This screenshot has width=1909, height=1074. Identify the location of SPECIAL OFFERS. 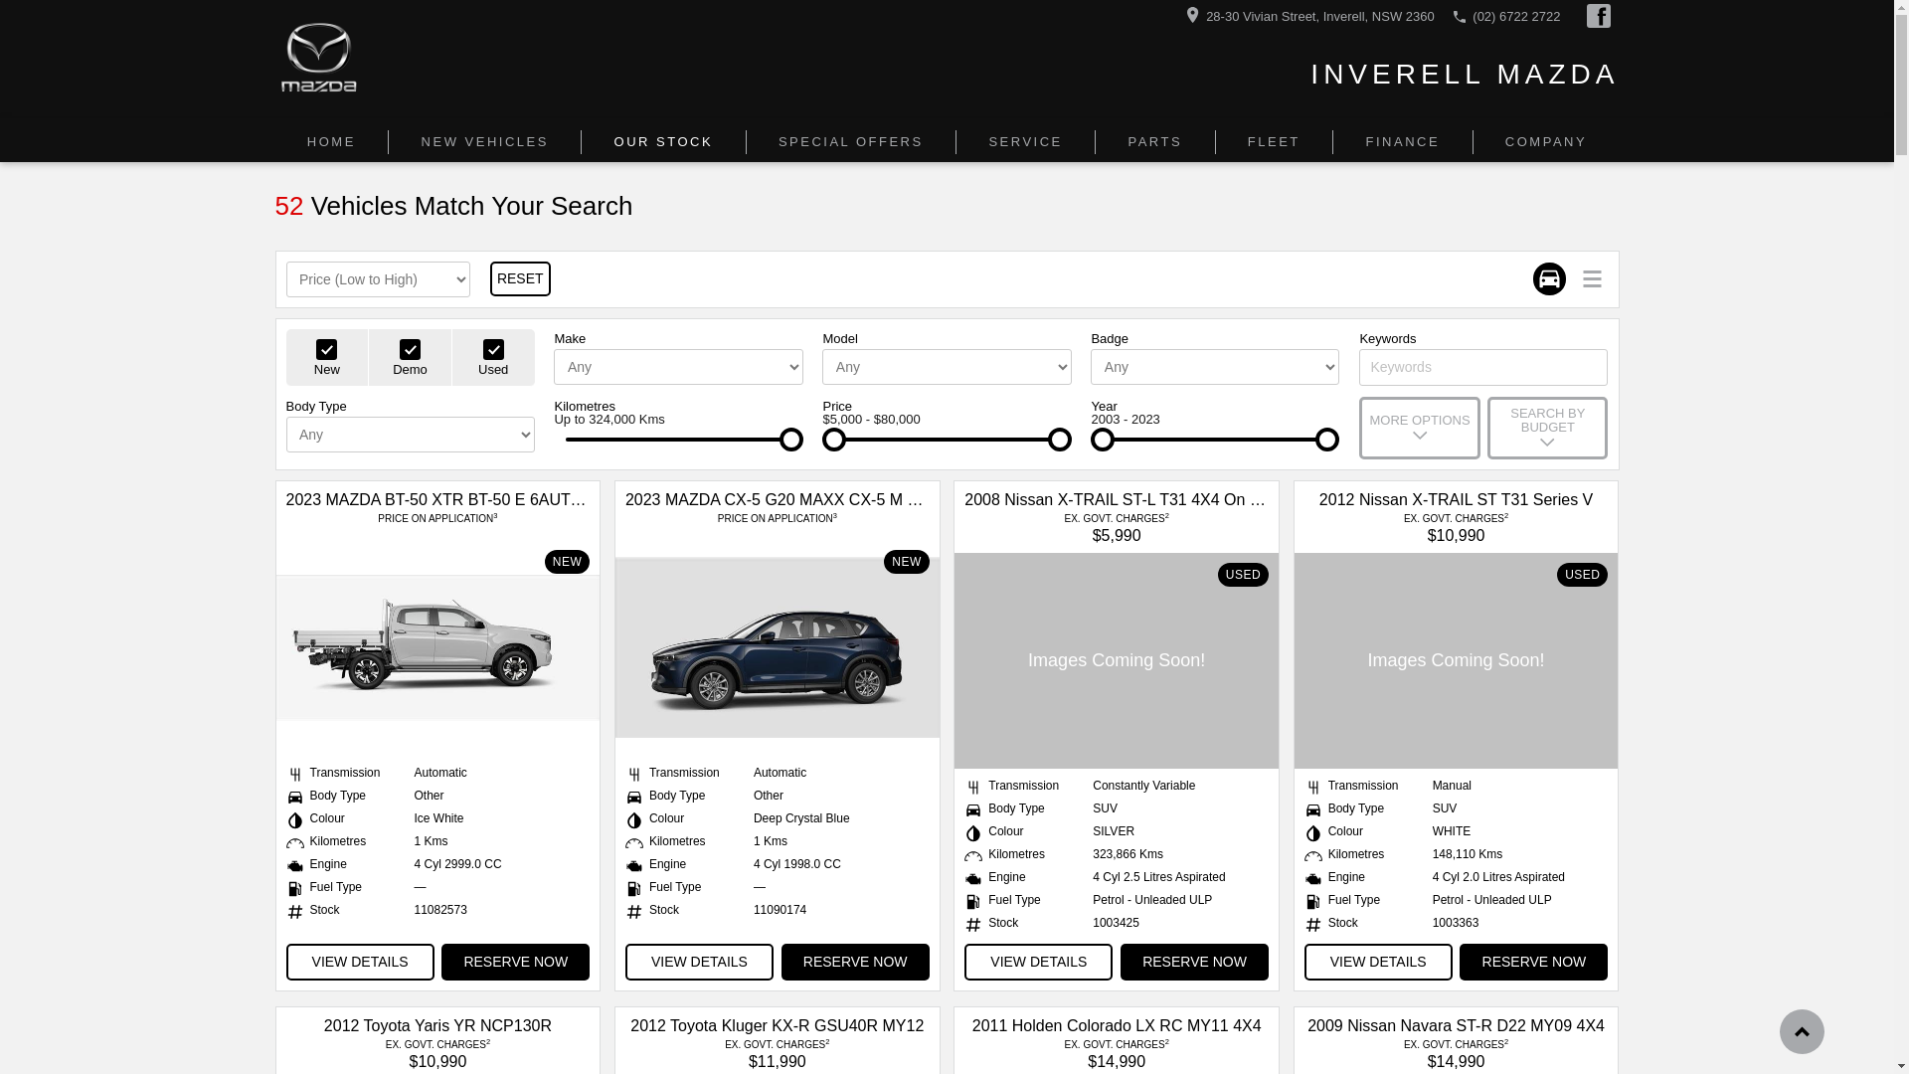
(852, 142).